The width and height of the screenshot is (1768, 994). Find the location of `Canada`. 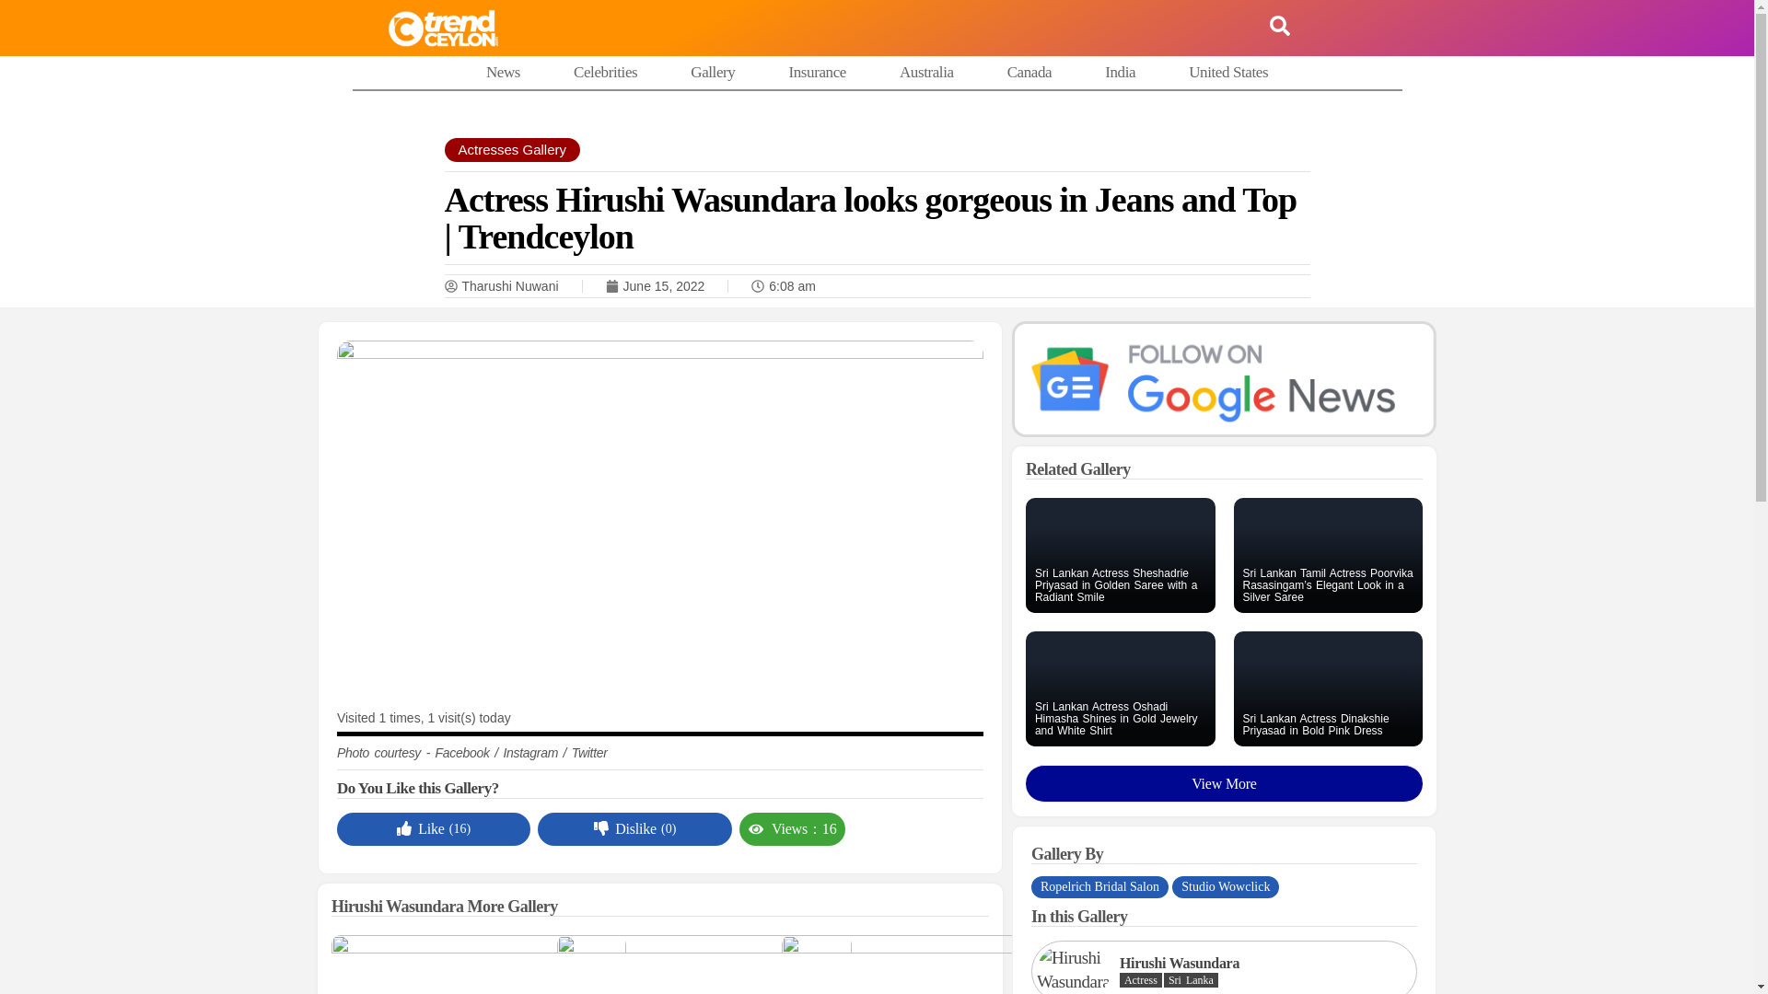

Canada is located at coordinates (1029, 72).